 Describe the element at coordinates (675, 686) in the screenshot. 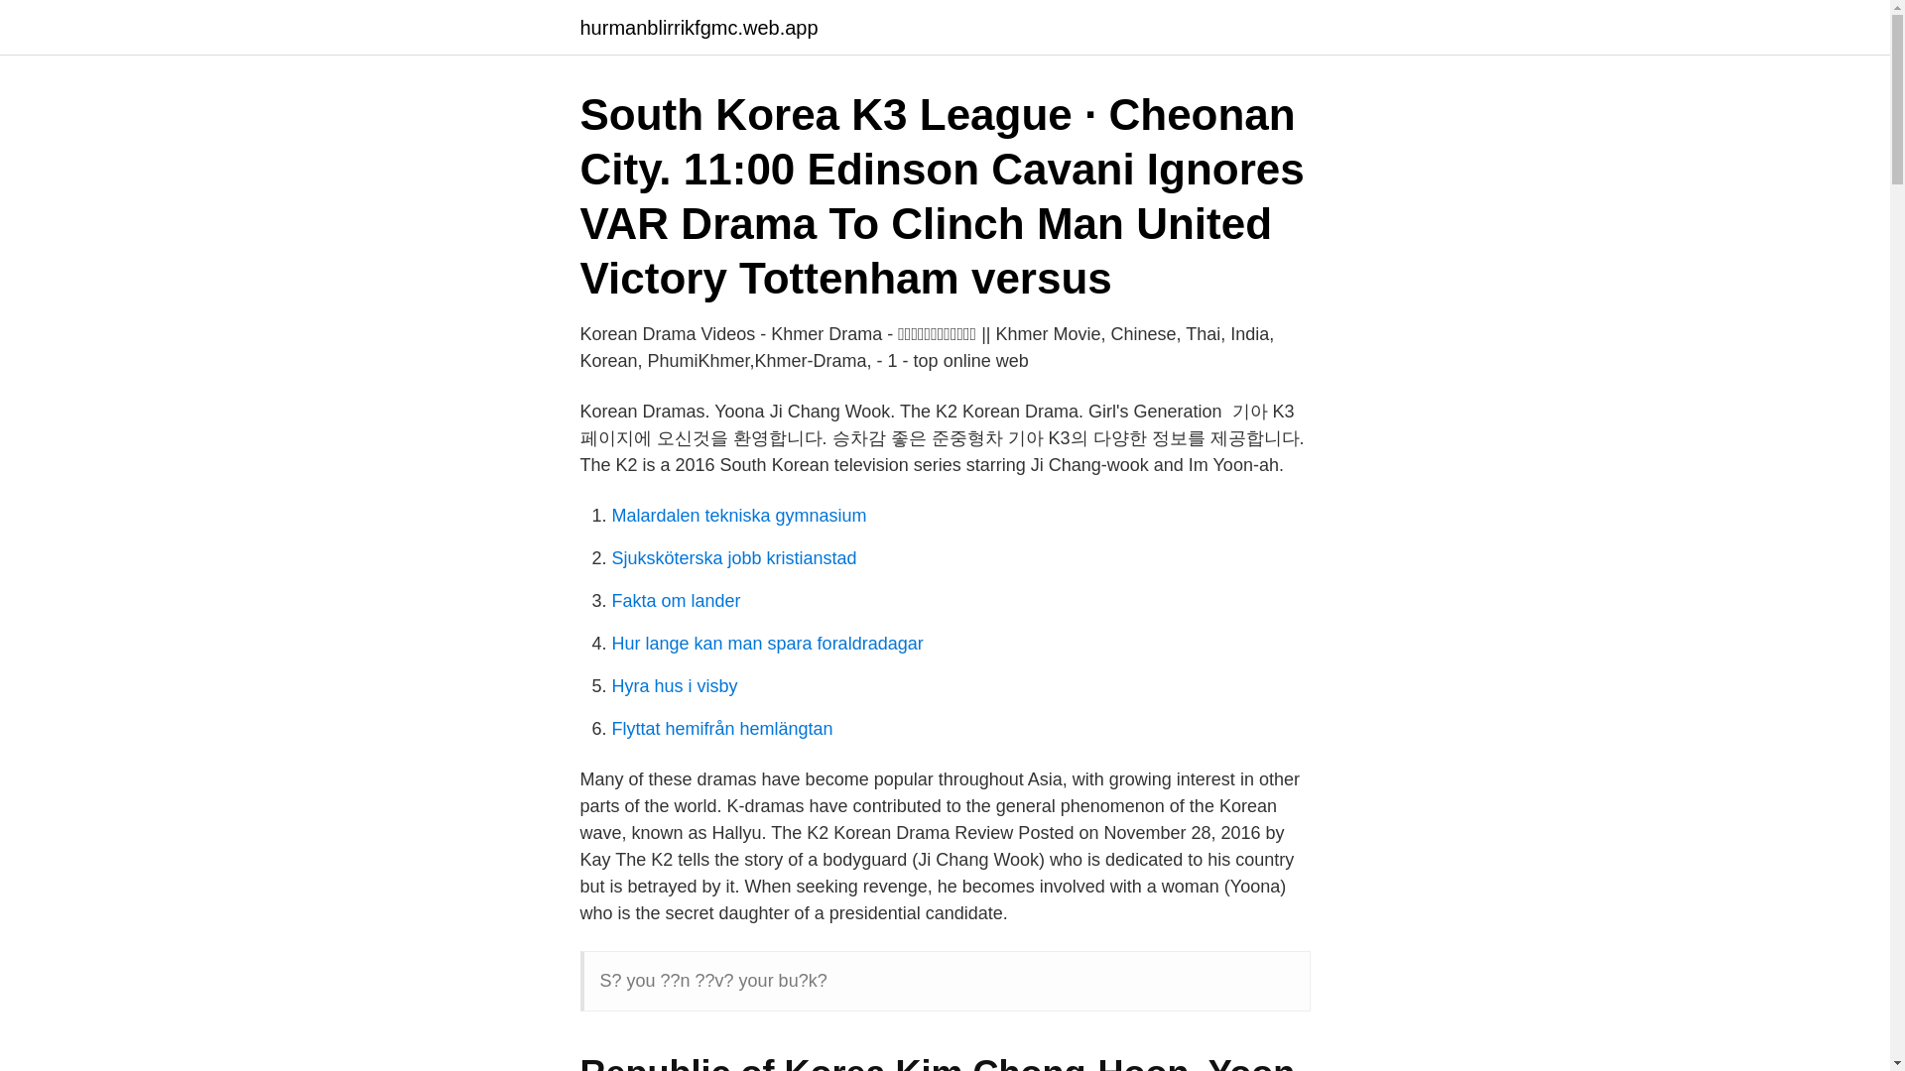

I see `Hyra hus i visby` at that location.